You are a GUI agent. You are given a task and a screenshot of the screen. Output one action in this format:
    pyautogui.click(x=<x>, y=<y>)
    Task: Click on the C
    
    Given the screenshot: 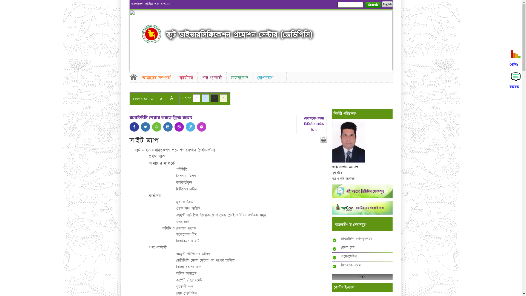 What is the action you would take?
    pyautogui.click(x=205, y=98)
    